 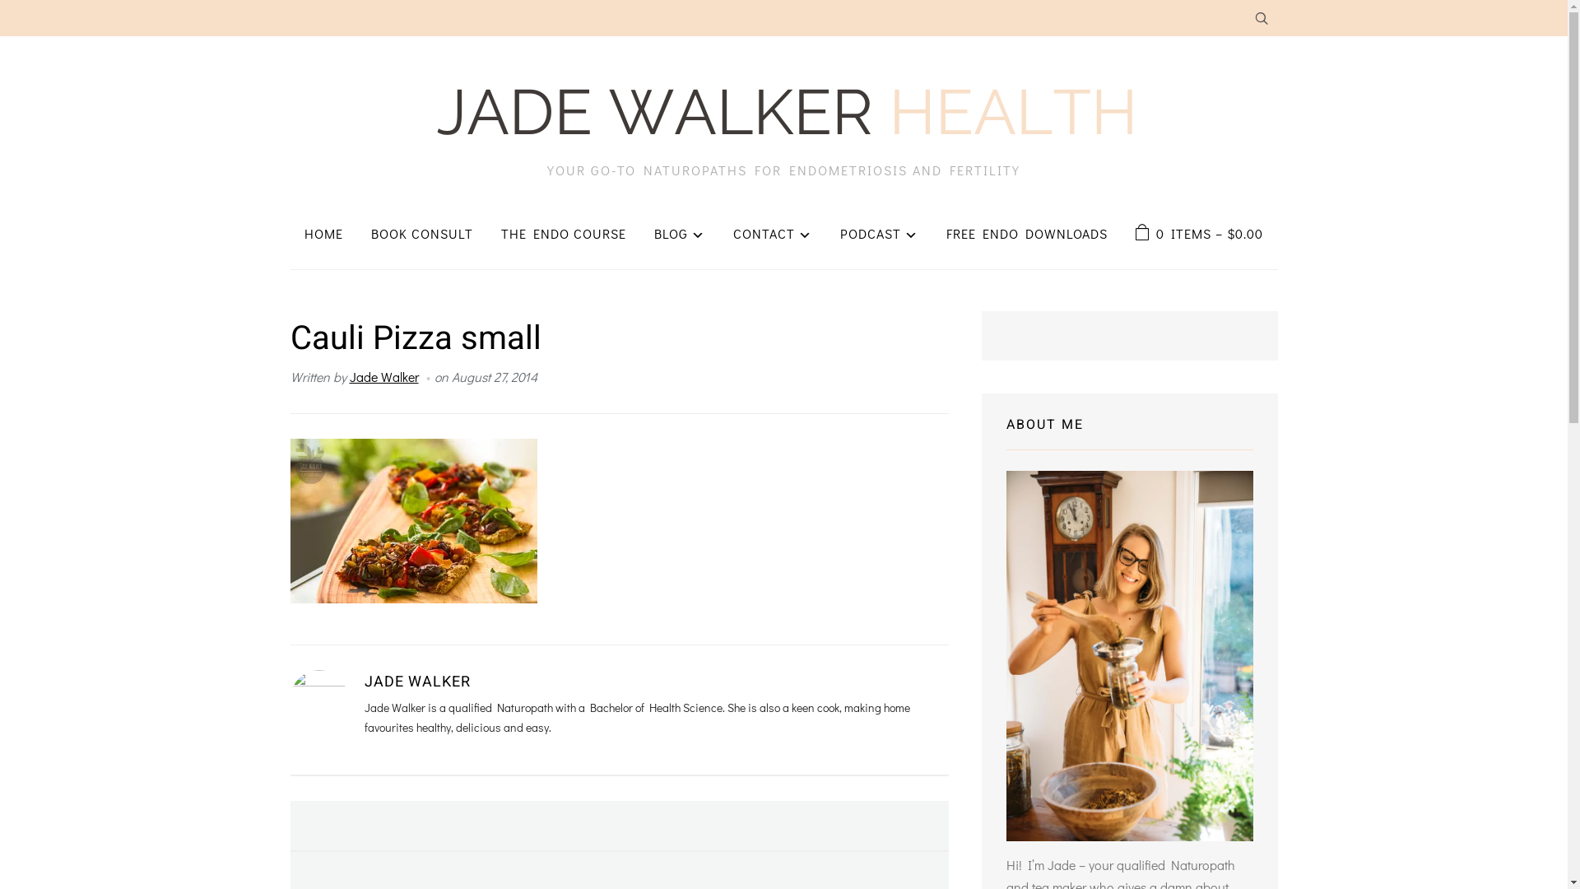 What do you see at coordinates (416, 682) in the screenshot?
I see `JADE WALKER` at bounding box center [416, 682].